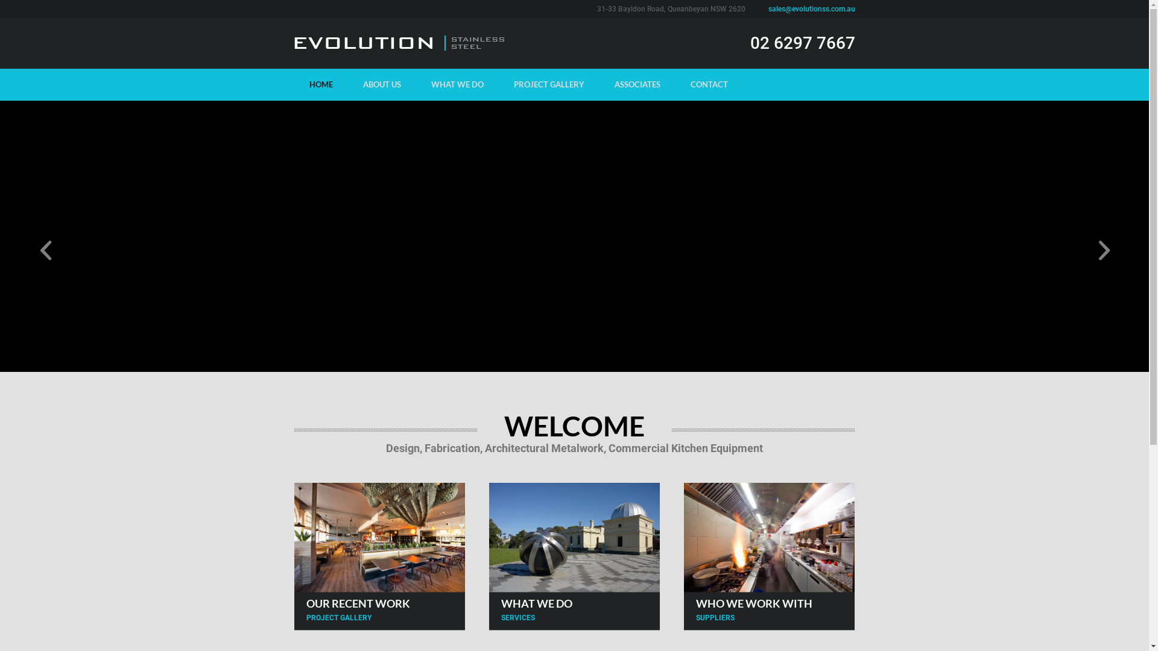 The height and width of the screenshot is (651, 1158). Describe the element at coordinates (381, 84) in the screenshot. I see `ABOUT US` at that location.